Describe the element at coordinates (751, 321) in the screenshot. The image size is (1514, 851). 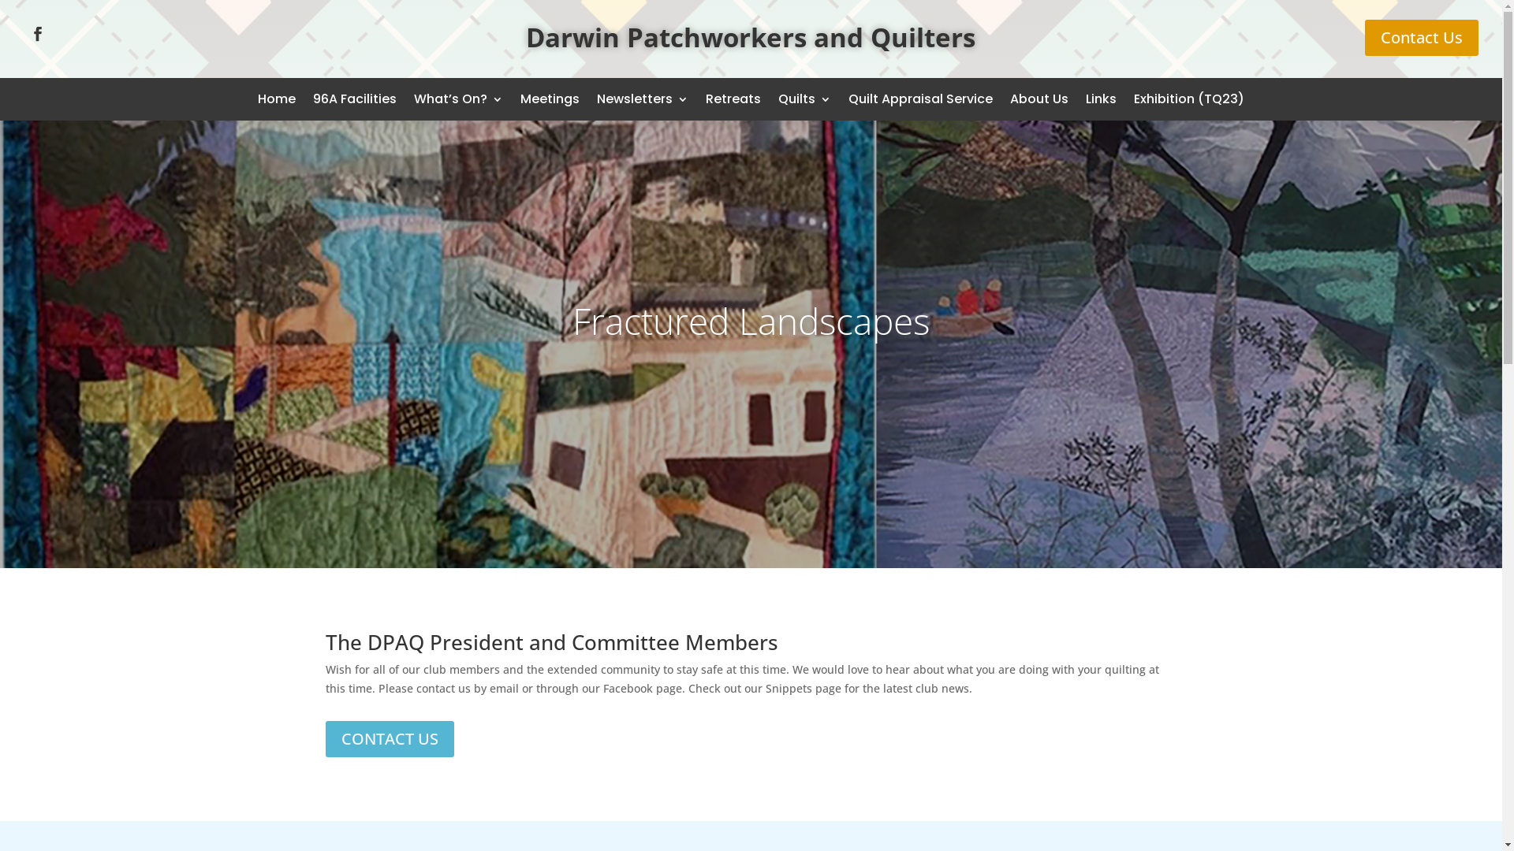
I see `Fractured Landscapes` at that location.